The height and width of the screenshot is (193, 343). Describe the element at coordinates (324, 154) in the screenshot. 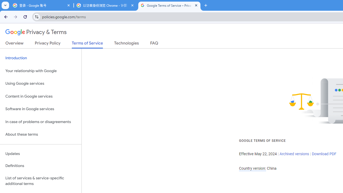

I see `Download PDF` at that location.